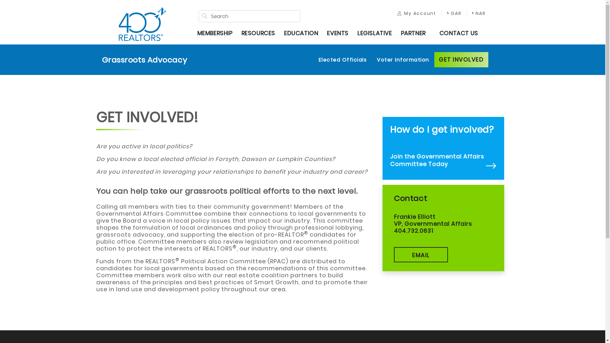  Describe the element at coordinates (341, 33) in the screenshot. I see `EVENTS` at that location.